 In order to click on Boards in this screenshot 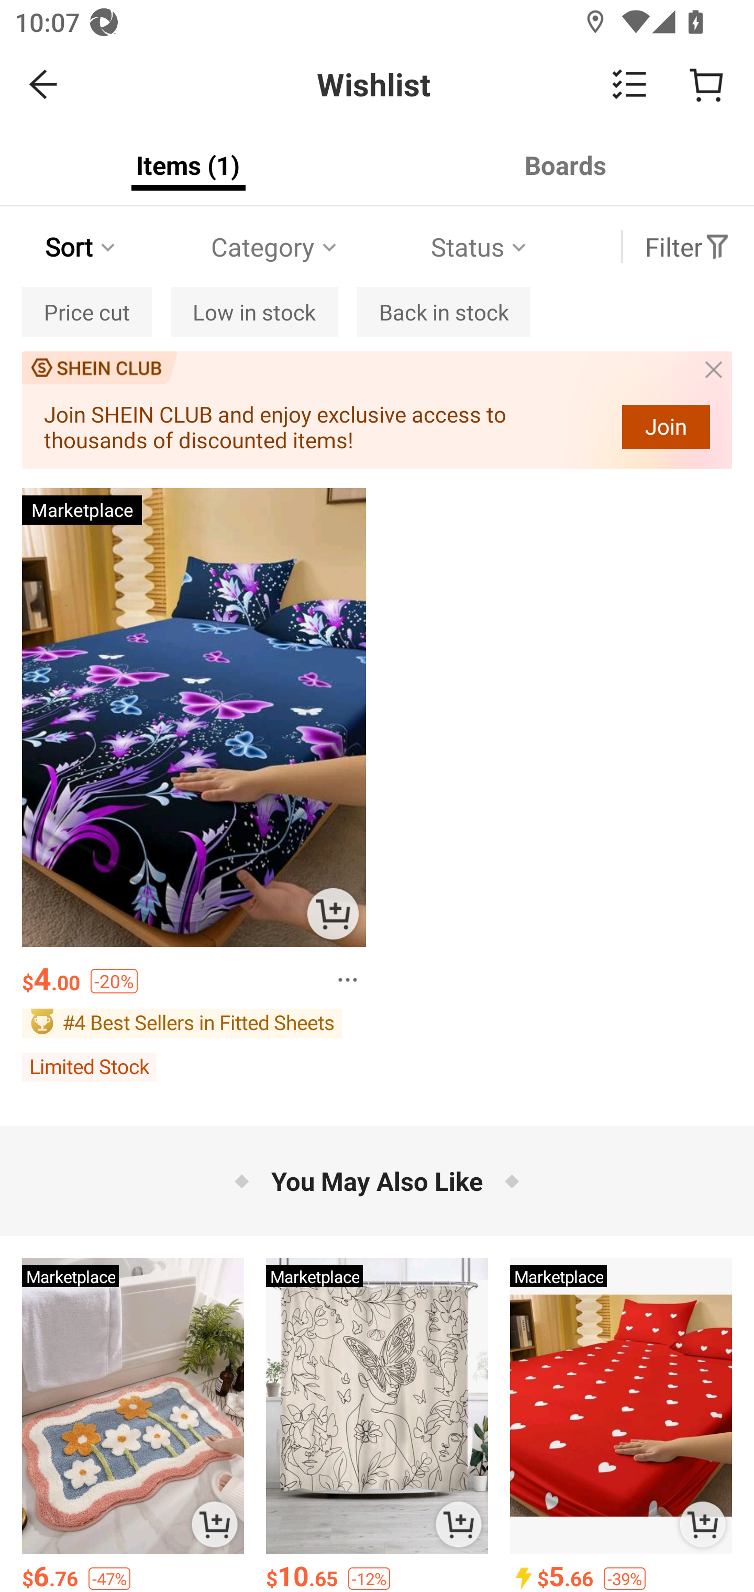, I will do `click(565, 164)`.